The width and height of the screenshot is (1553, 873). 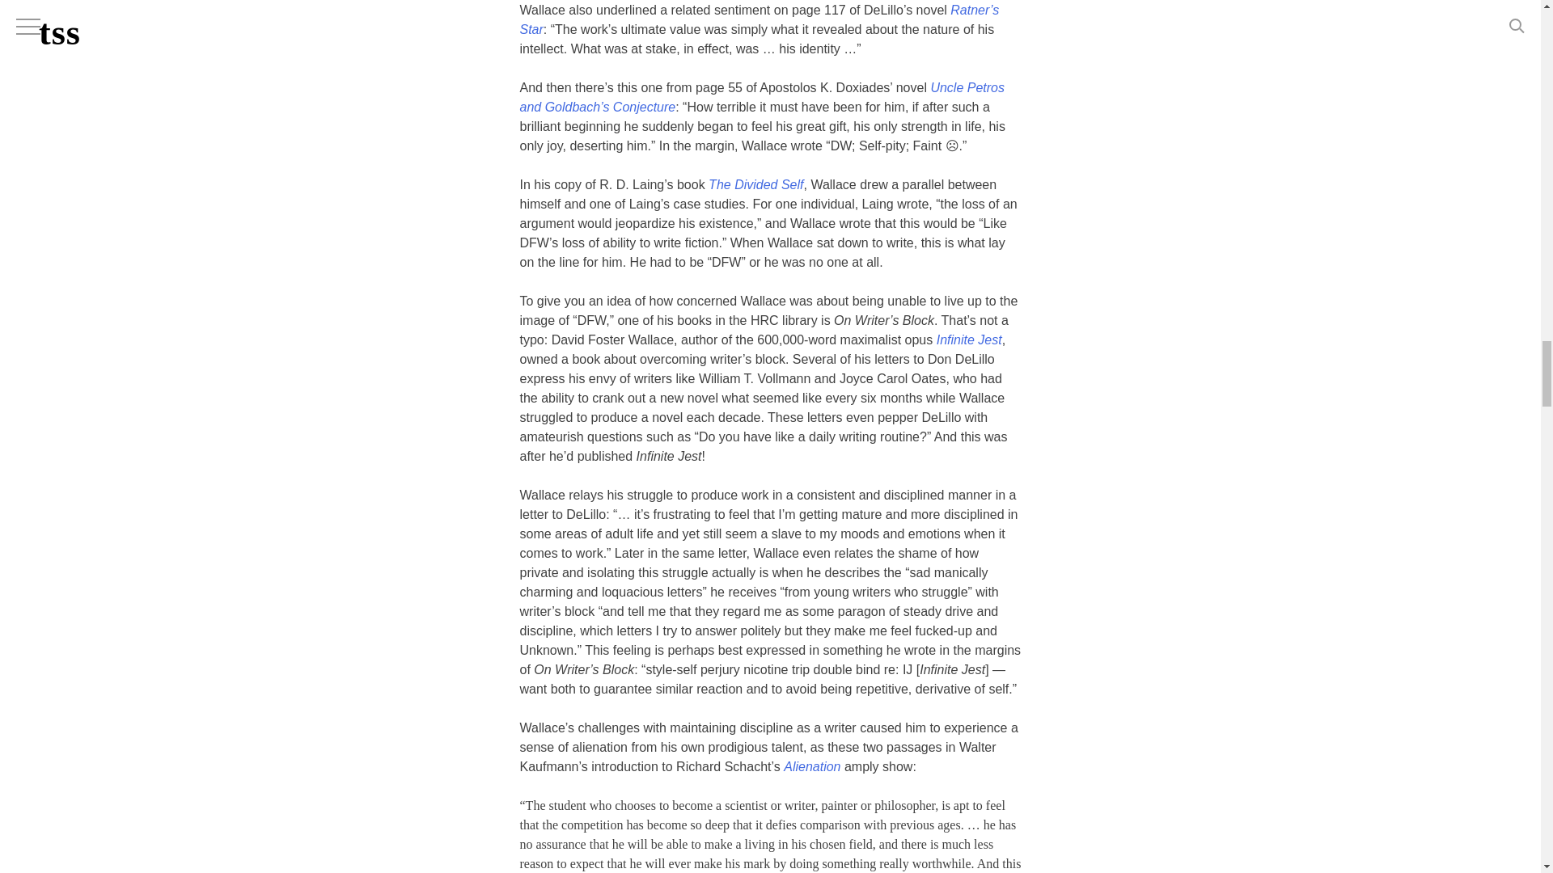 I want to click on Infinite Jest, so click(x=969, y=339).